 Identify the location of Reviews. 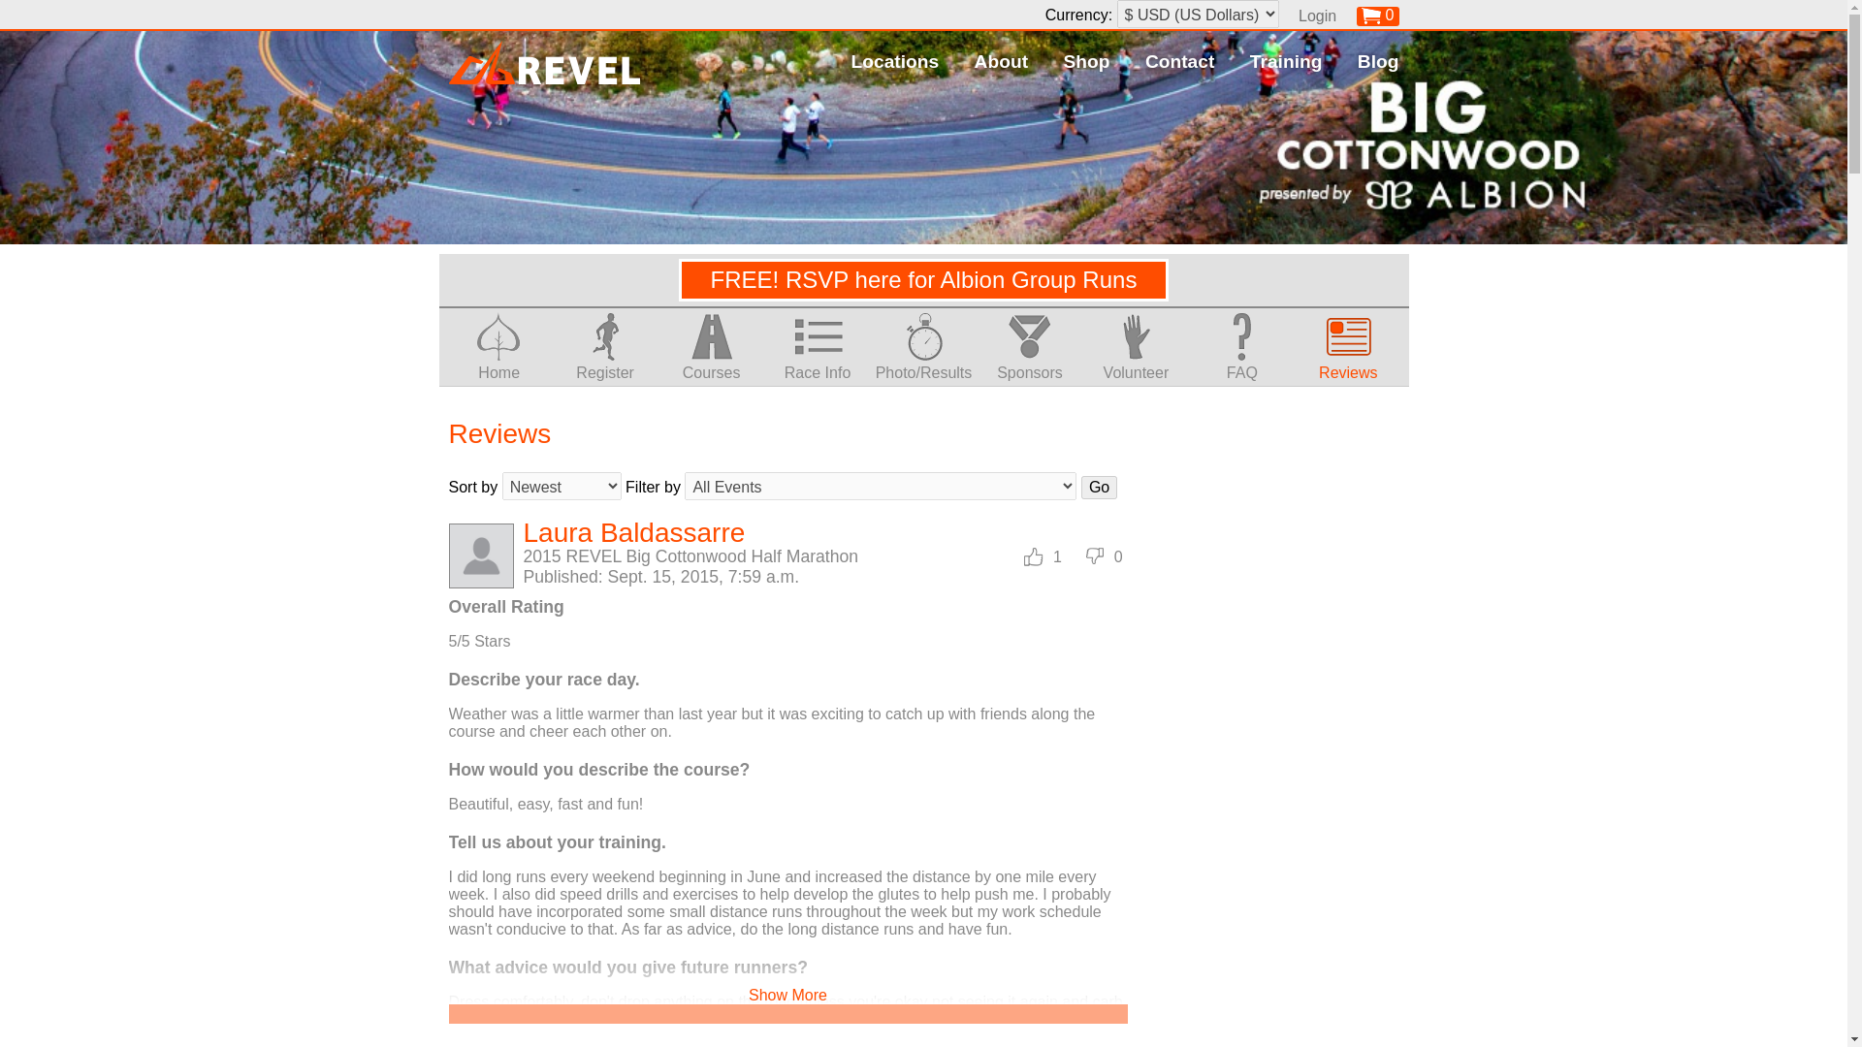
(1348, 365).